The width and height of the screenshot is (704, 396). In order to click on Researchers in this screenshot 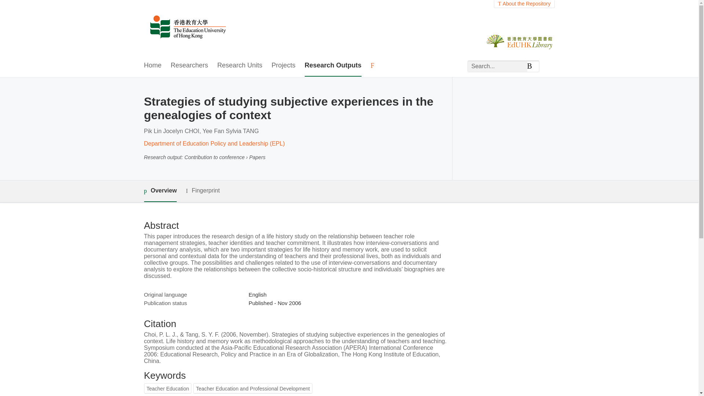, I will do `click(190, 66)`.